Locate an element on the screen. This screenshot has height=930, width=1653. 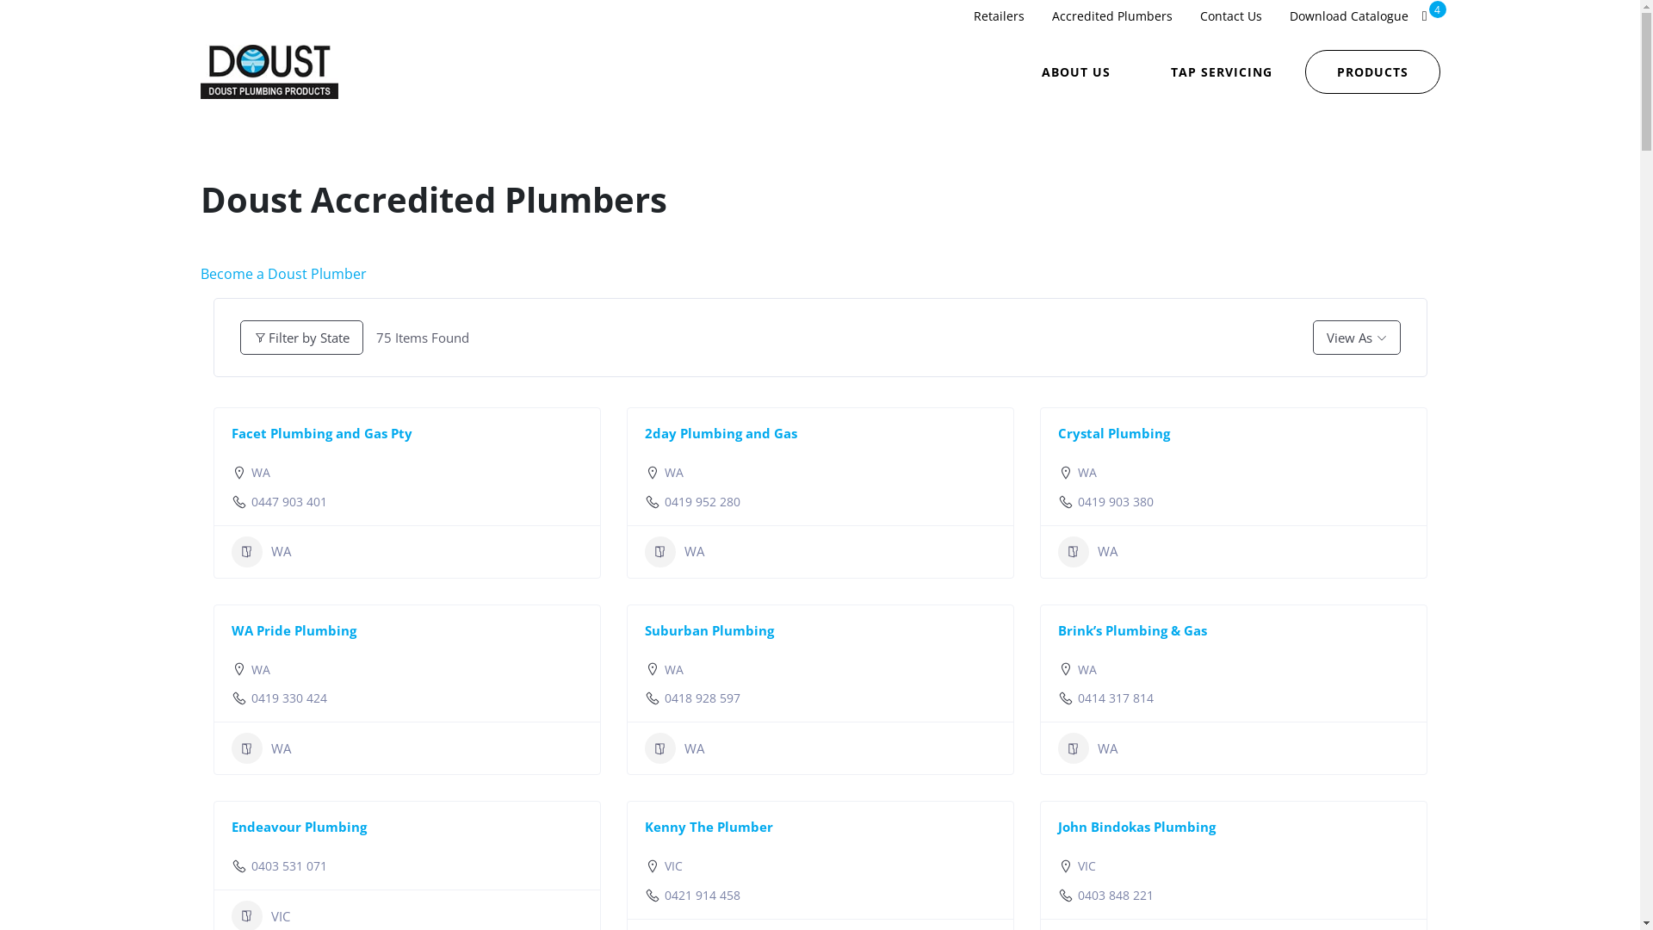
0419 330 424 is located at coordinates (289, 698).